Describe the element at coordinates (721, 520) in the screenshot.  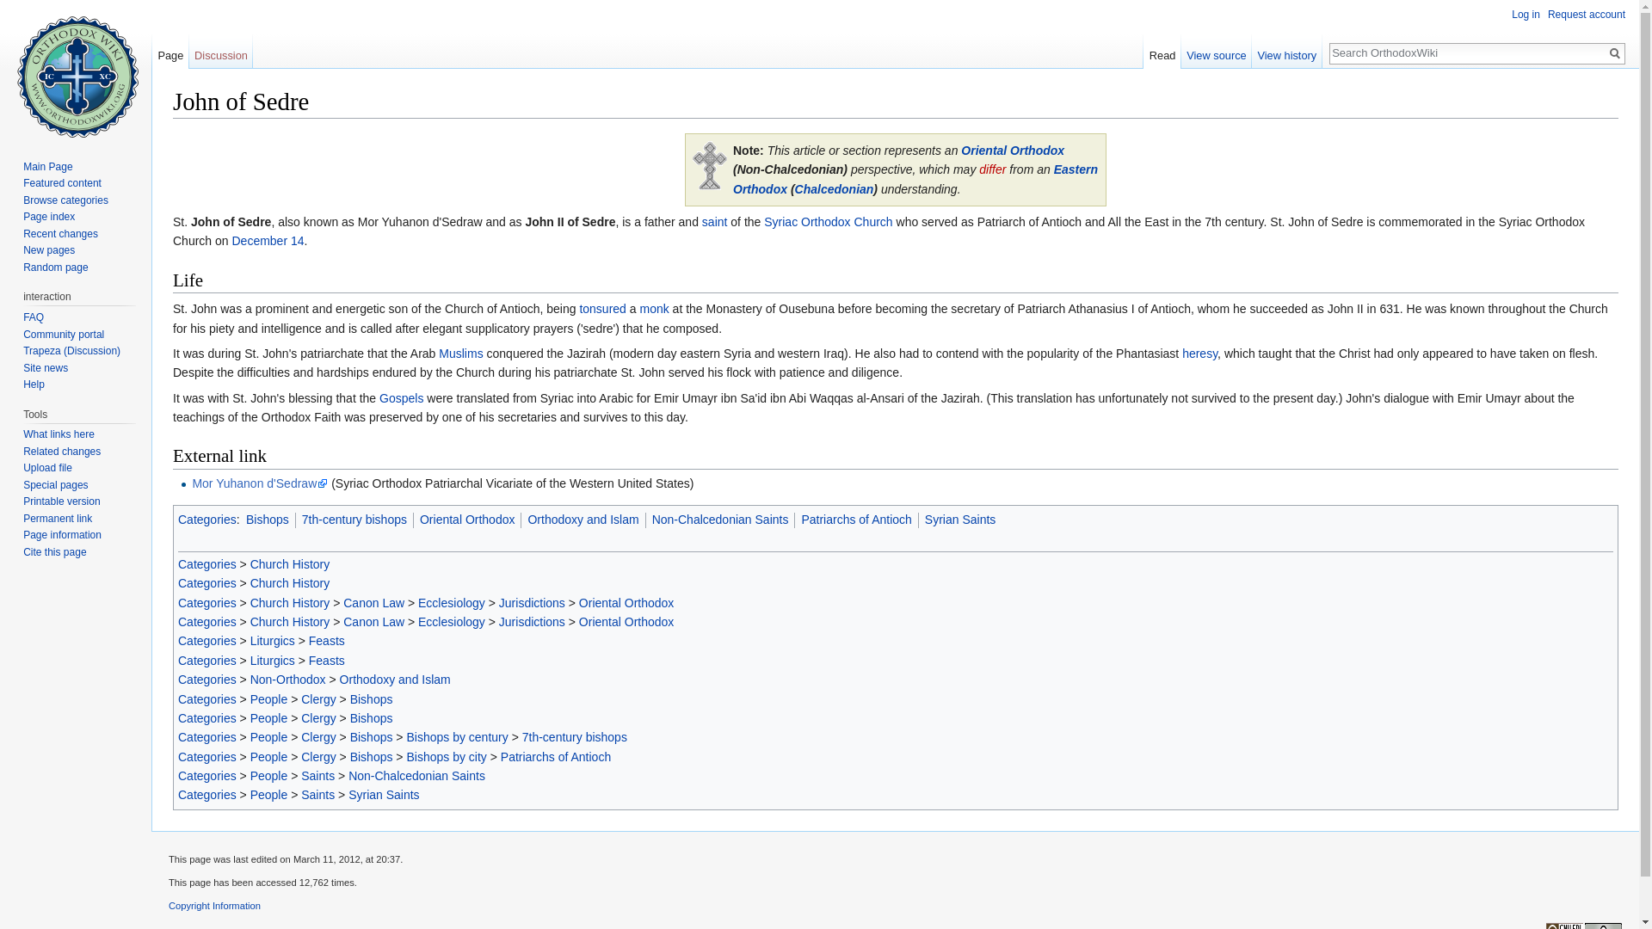
I see `Non-Chalcedonian Saints` at that location.